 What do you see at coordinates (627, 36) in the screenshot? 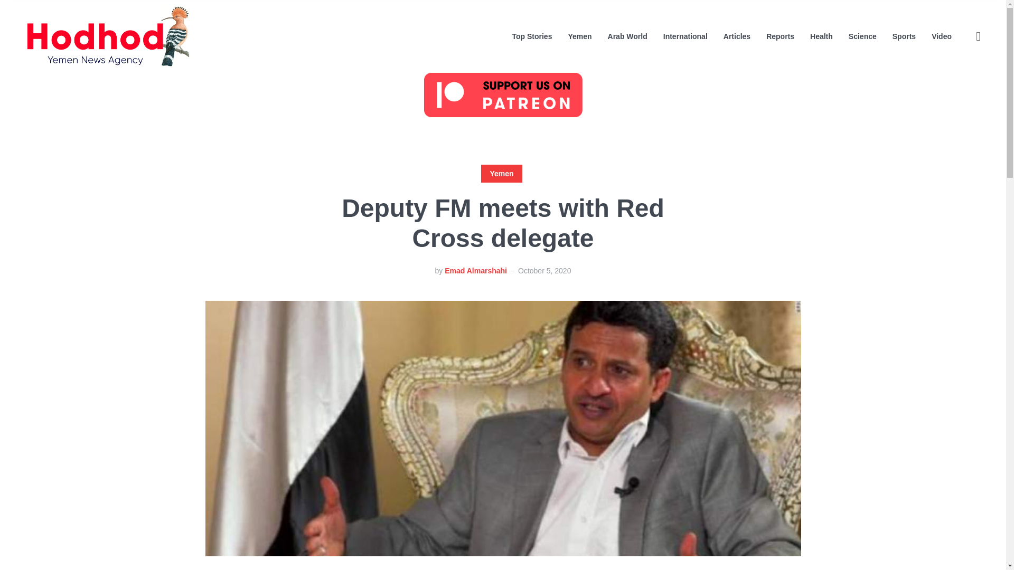
I see `Arab World` at bounding box center [627, 36].